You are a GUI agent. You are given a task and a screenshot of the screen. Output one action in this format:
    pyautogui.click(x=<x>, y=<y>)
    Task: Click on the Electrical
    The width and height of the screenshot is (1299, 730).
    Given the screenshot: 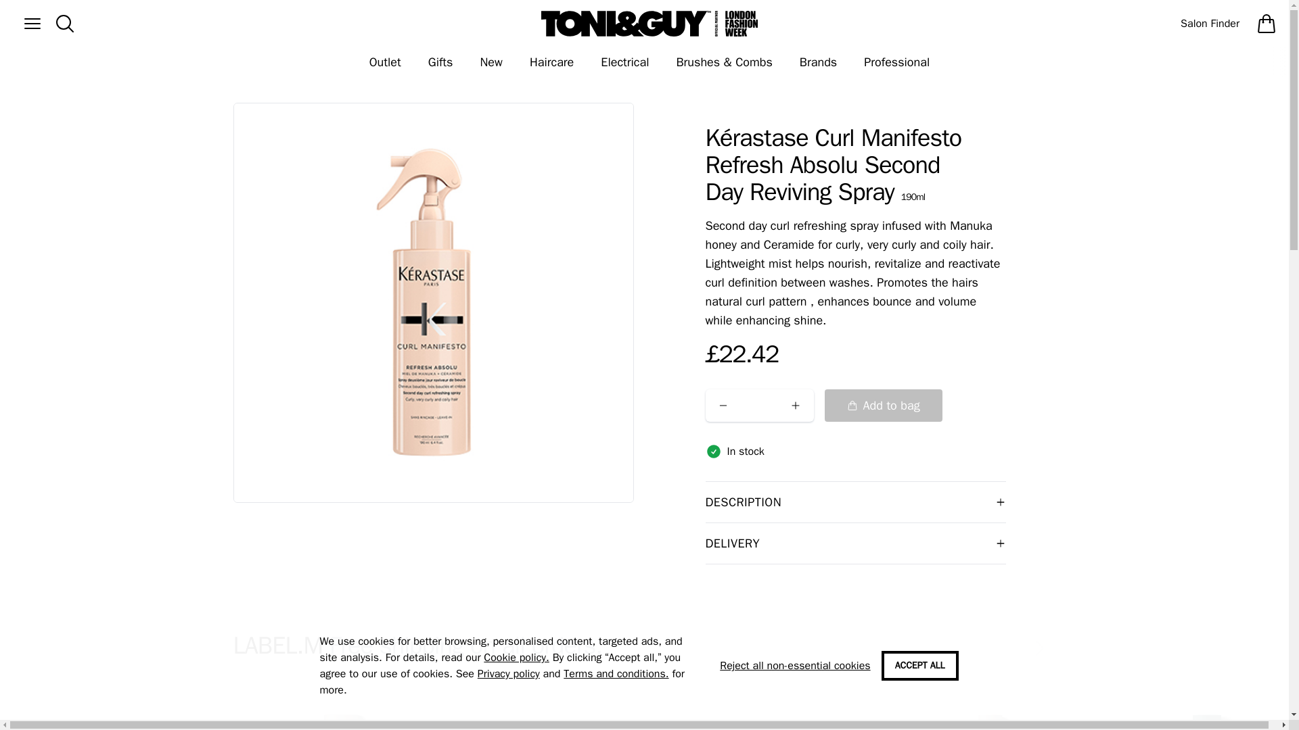 What is the action you would take?
    pyautogui.click(x=624, y=62)
    